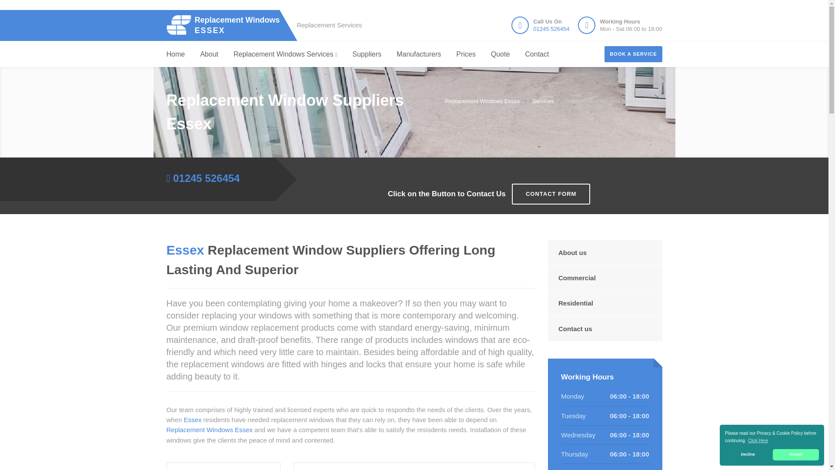 The height and width of the screenshot is (470, 835). I want to click on Click Here, so click(758, 440).